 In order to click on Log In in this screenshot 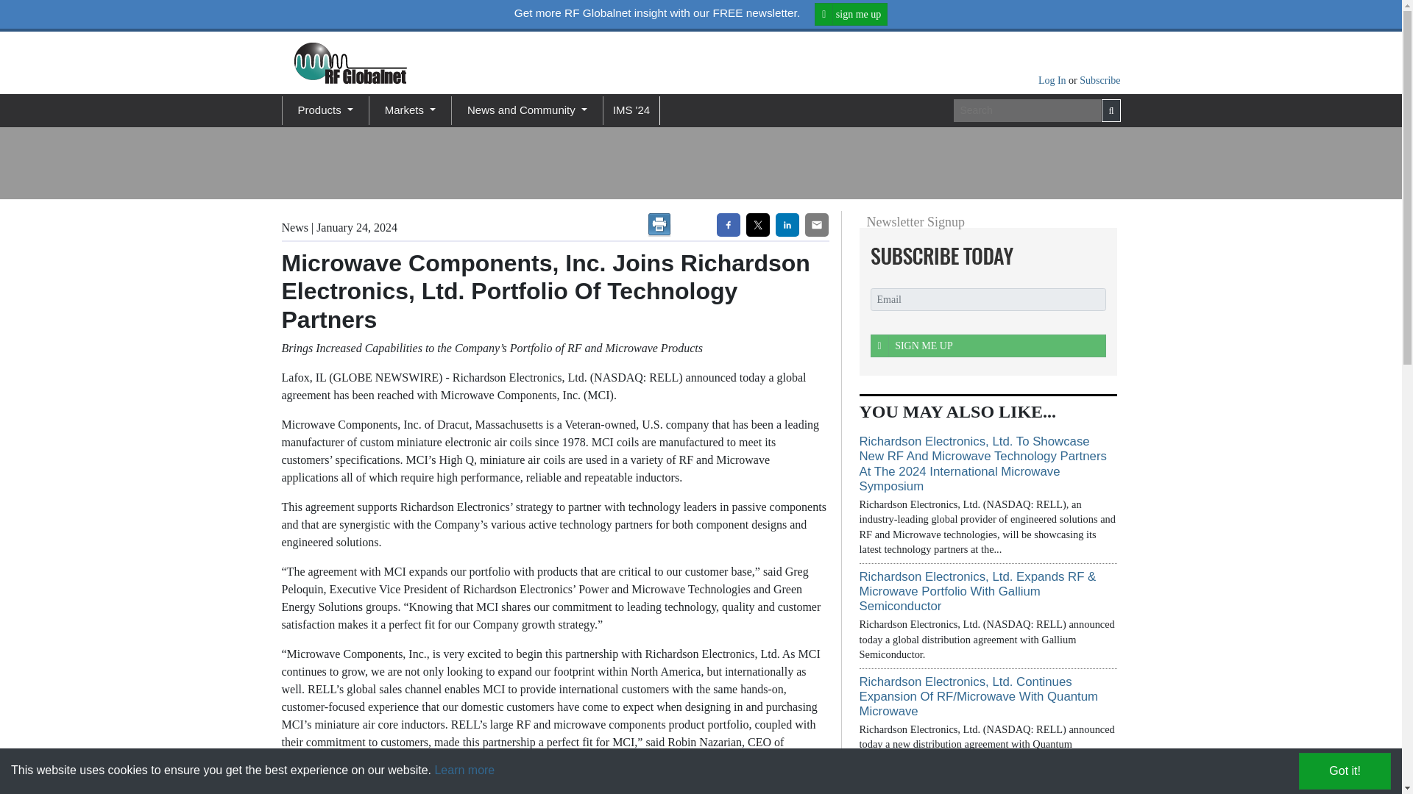, I will do `click(1053, 79)`.